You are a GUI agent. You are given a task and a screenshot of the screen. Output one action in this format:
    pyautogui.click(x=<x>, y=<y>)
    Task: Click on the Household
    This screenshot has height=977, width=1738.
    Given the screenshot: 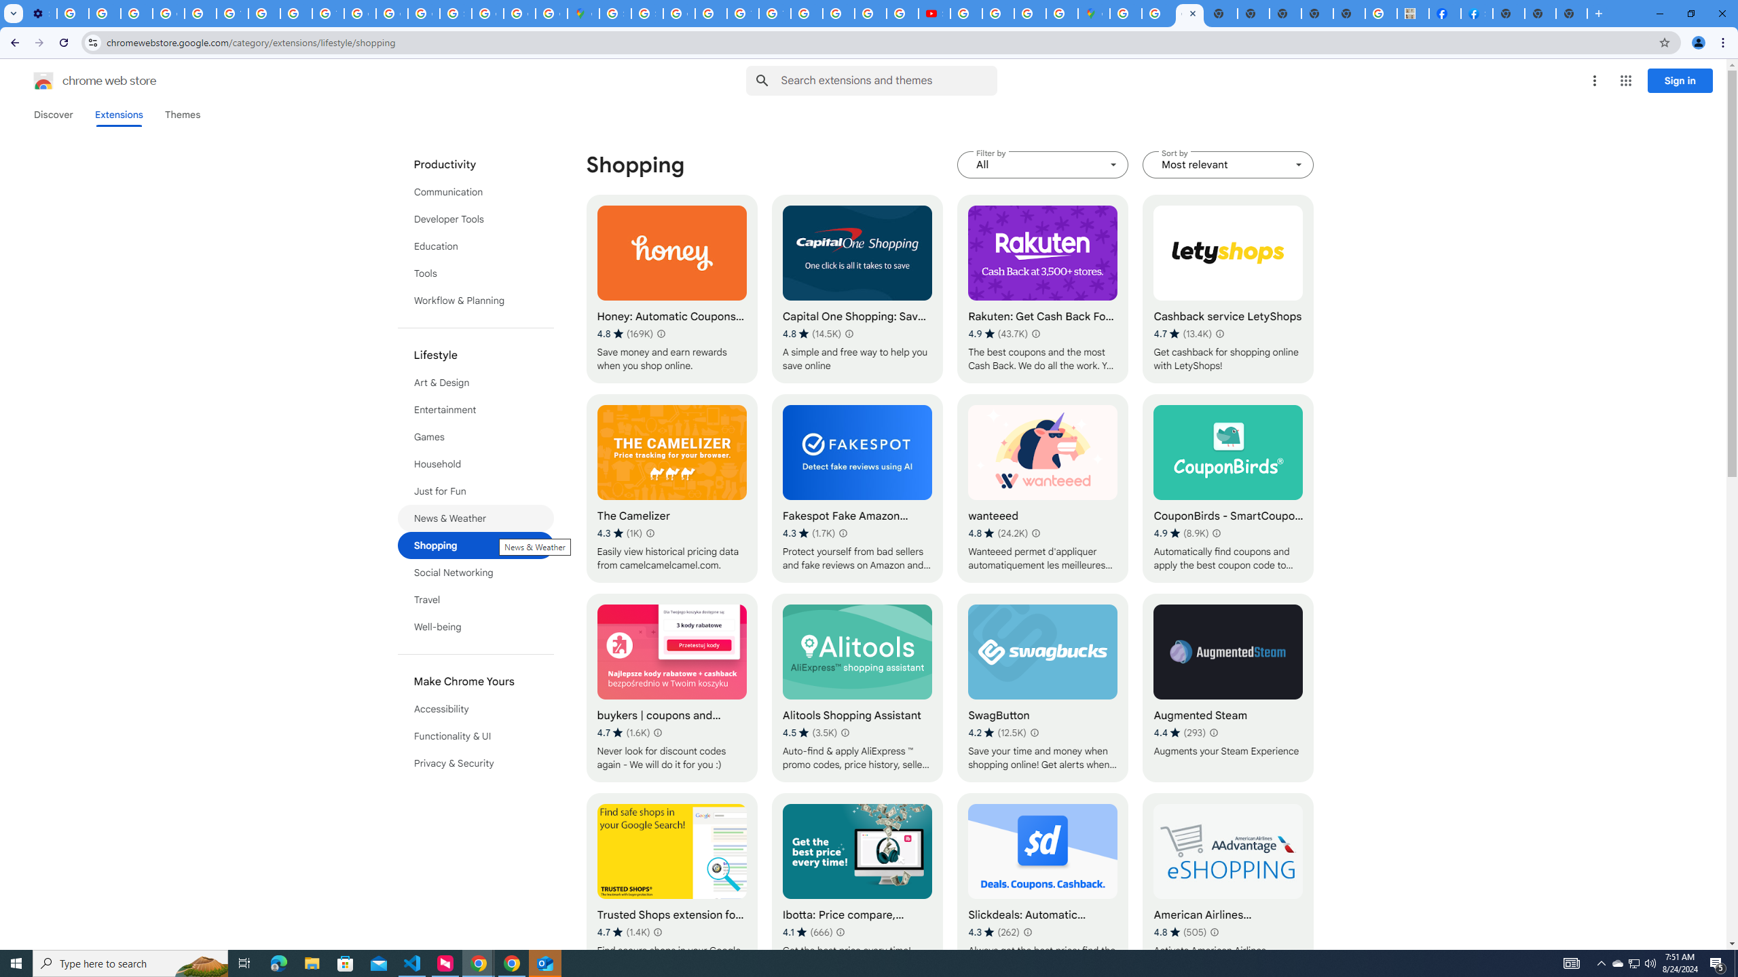 What is the action you would take?
    pyautogui.click(x=476, y=464)
    